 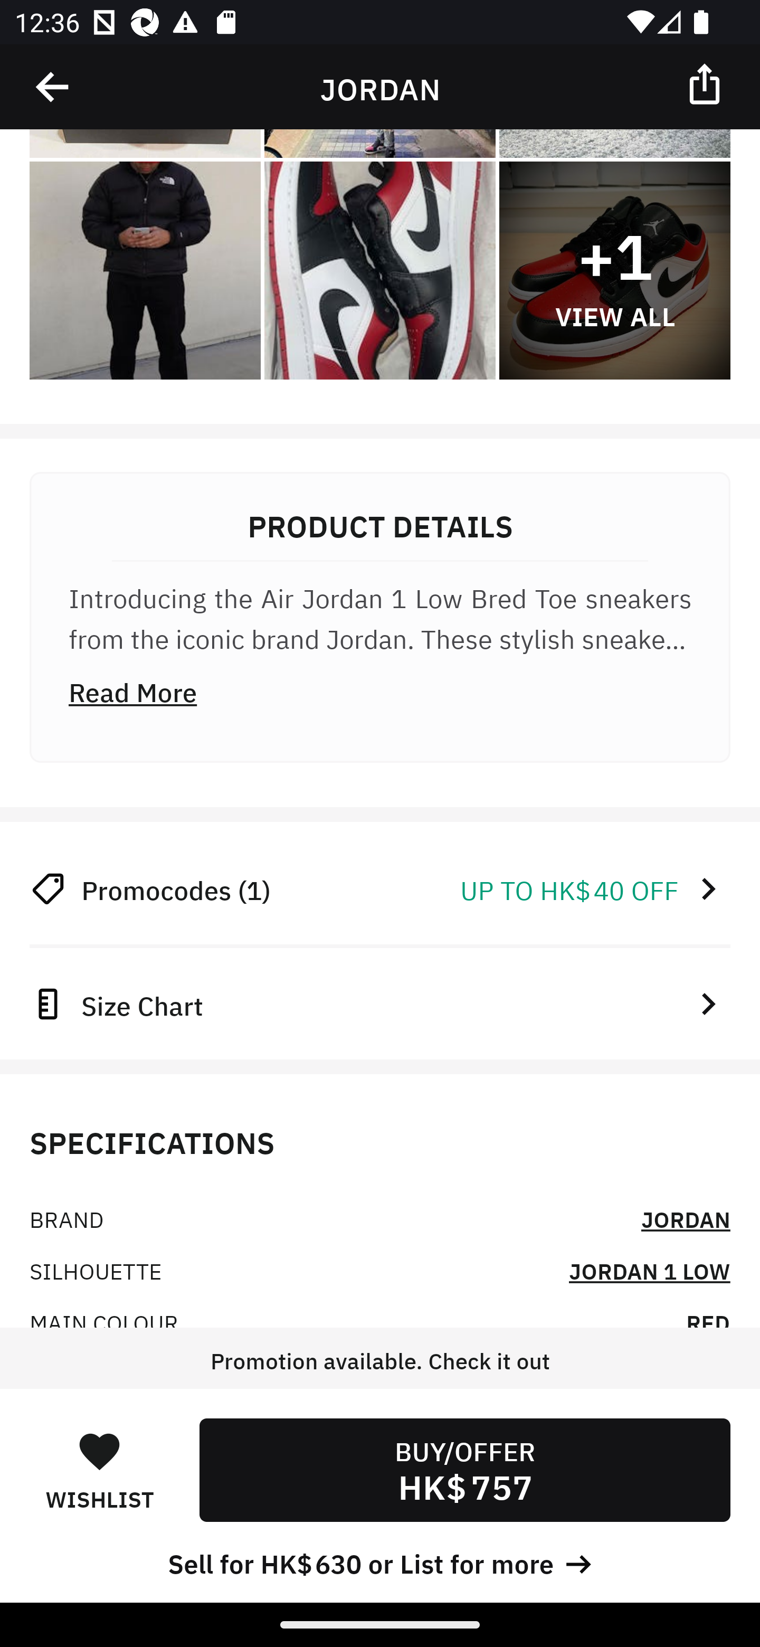 I want to click on Promocodes (1) UP TO HK$ 40 OFF , so click(x=380, y=888).